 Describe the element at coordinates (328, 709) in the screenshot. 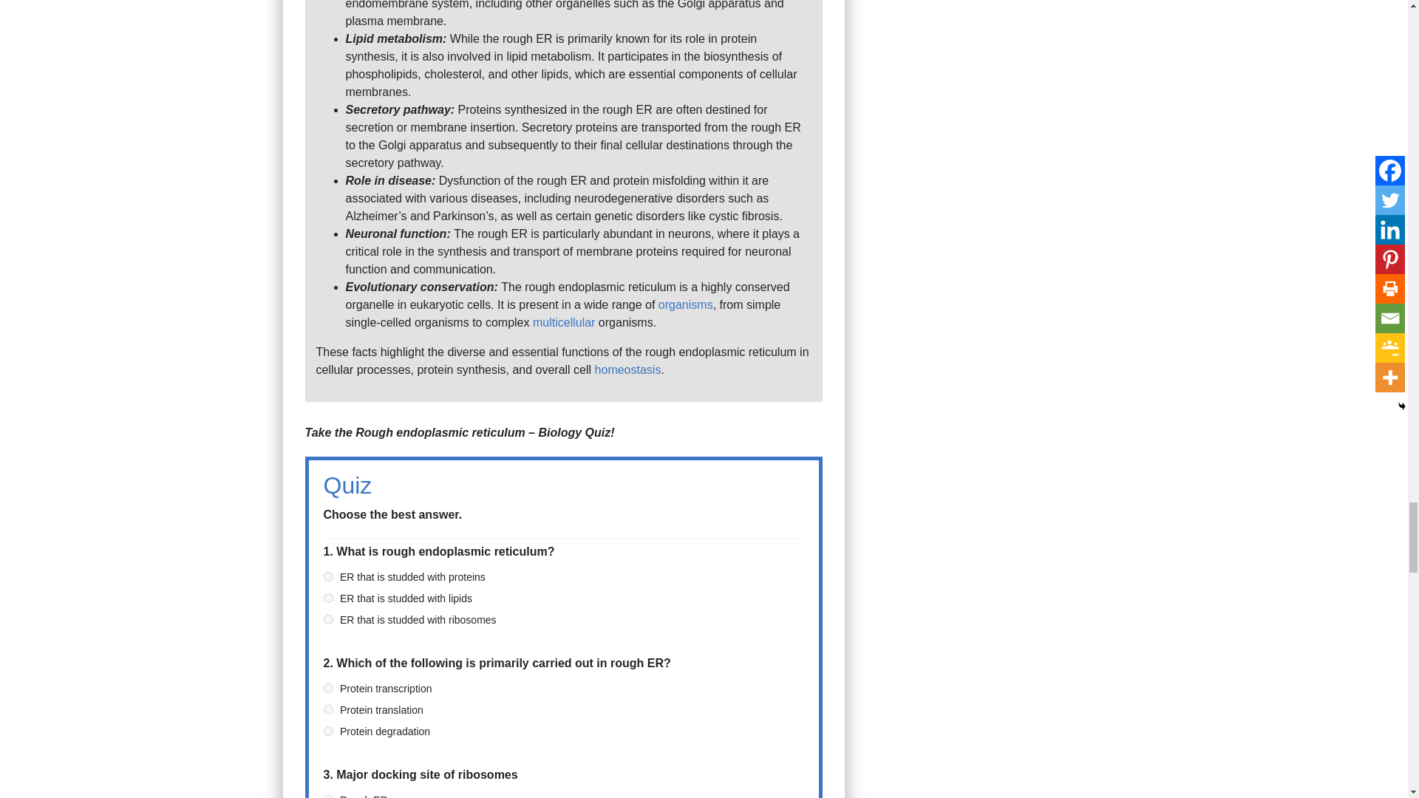

I see `1` at that location.